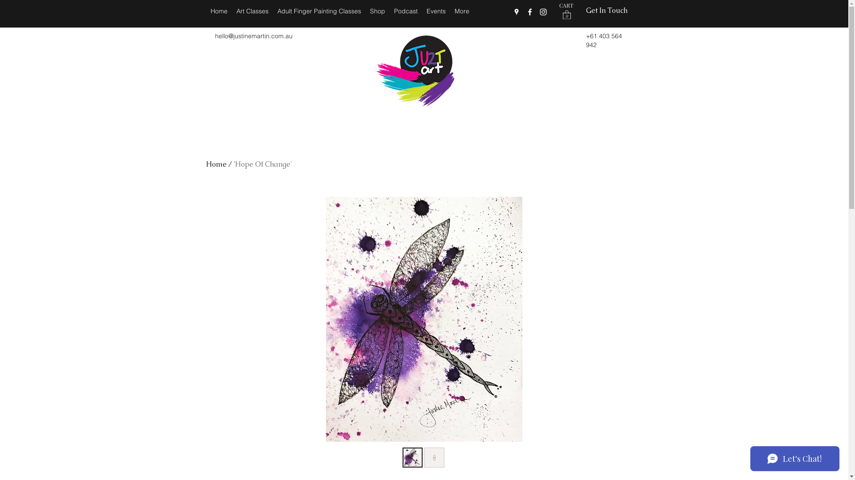 The height and width of the screenshot is (480, 855). Describe the element at coordinates (567, 14) in the screenshot. I see `0` at that location.